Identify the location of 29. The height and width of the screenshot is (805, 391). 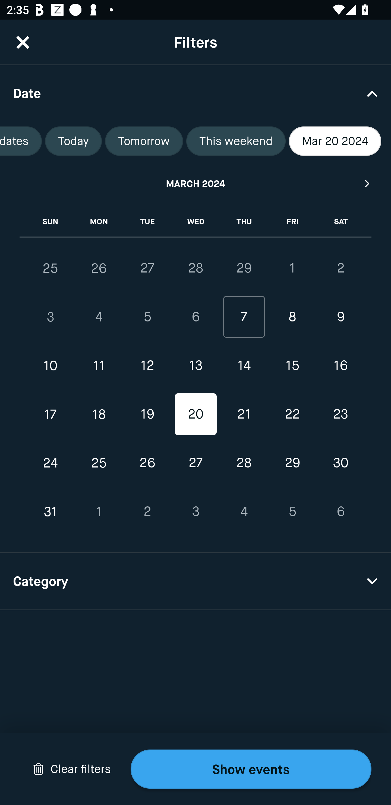
(244, 268).